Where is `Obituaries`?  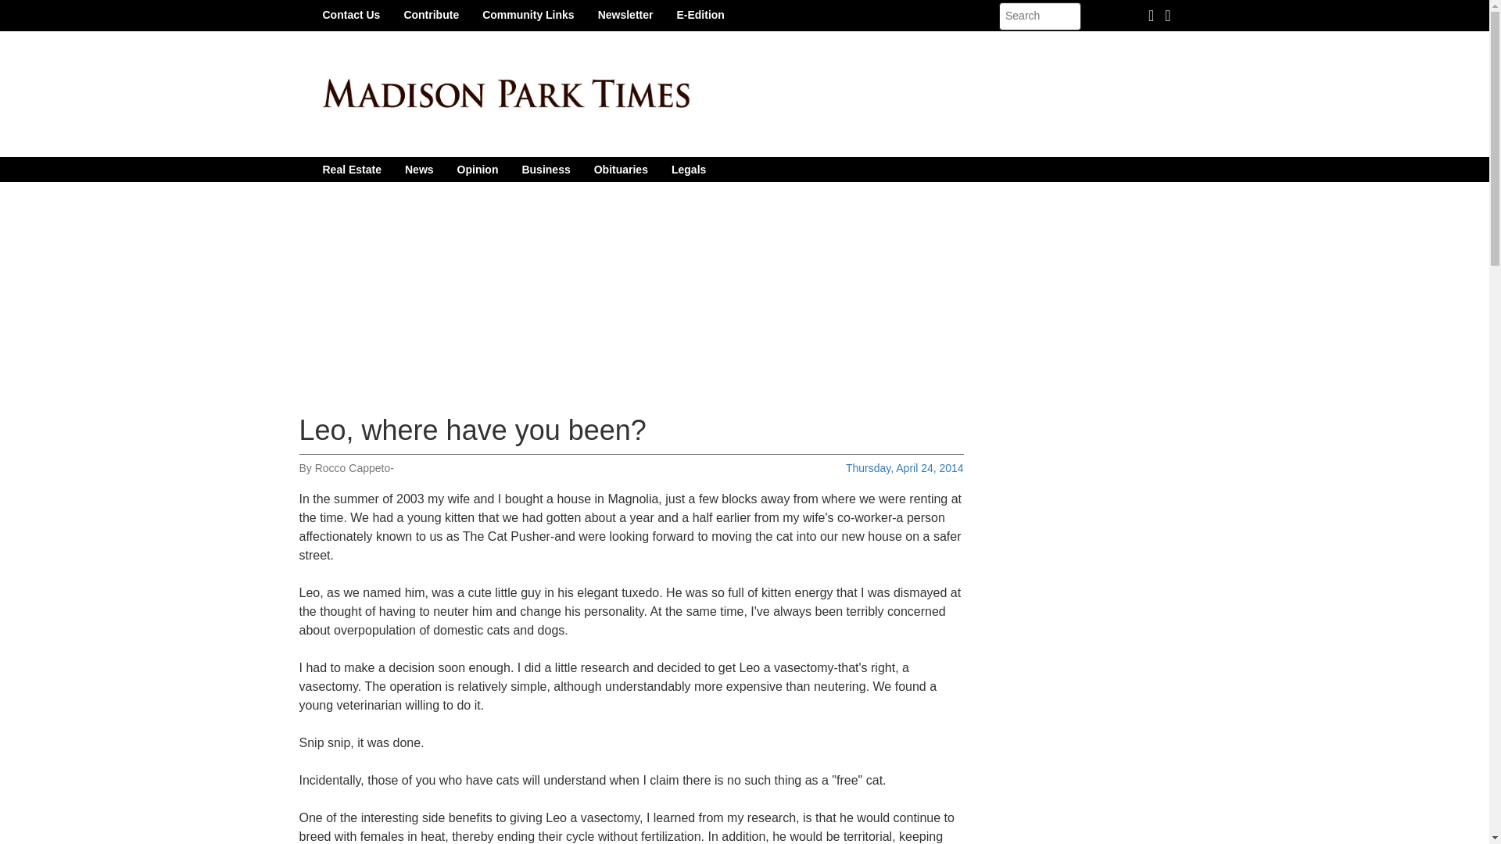
Obituaries is located at coordinates (621, 169).